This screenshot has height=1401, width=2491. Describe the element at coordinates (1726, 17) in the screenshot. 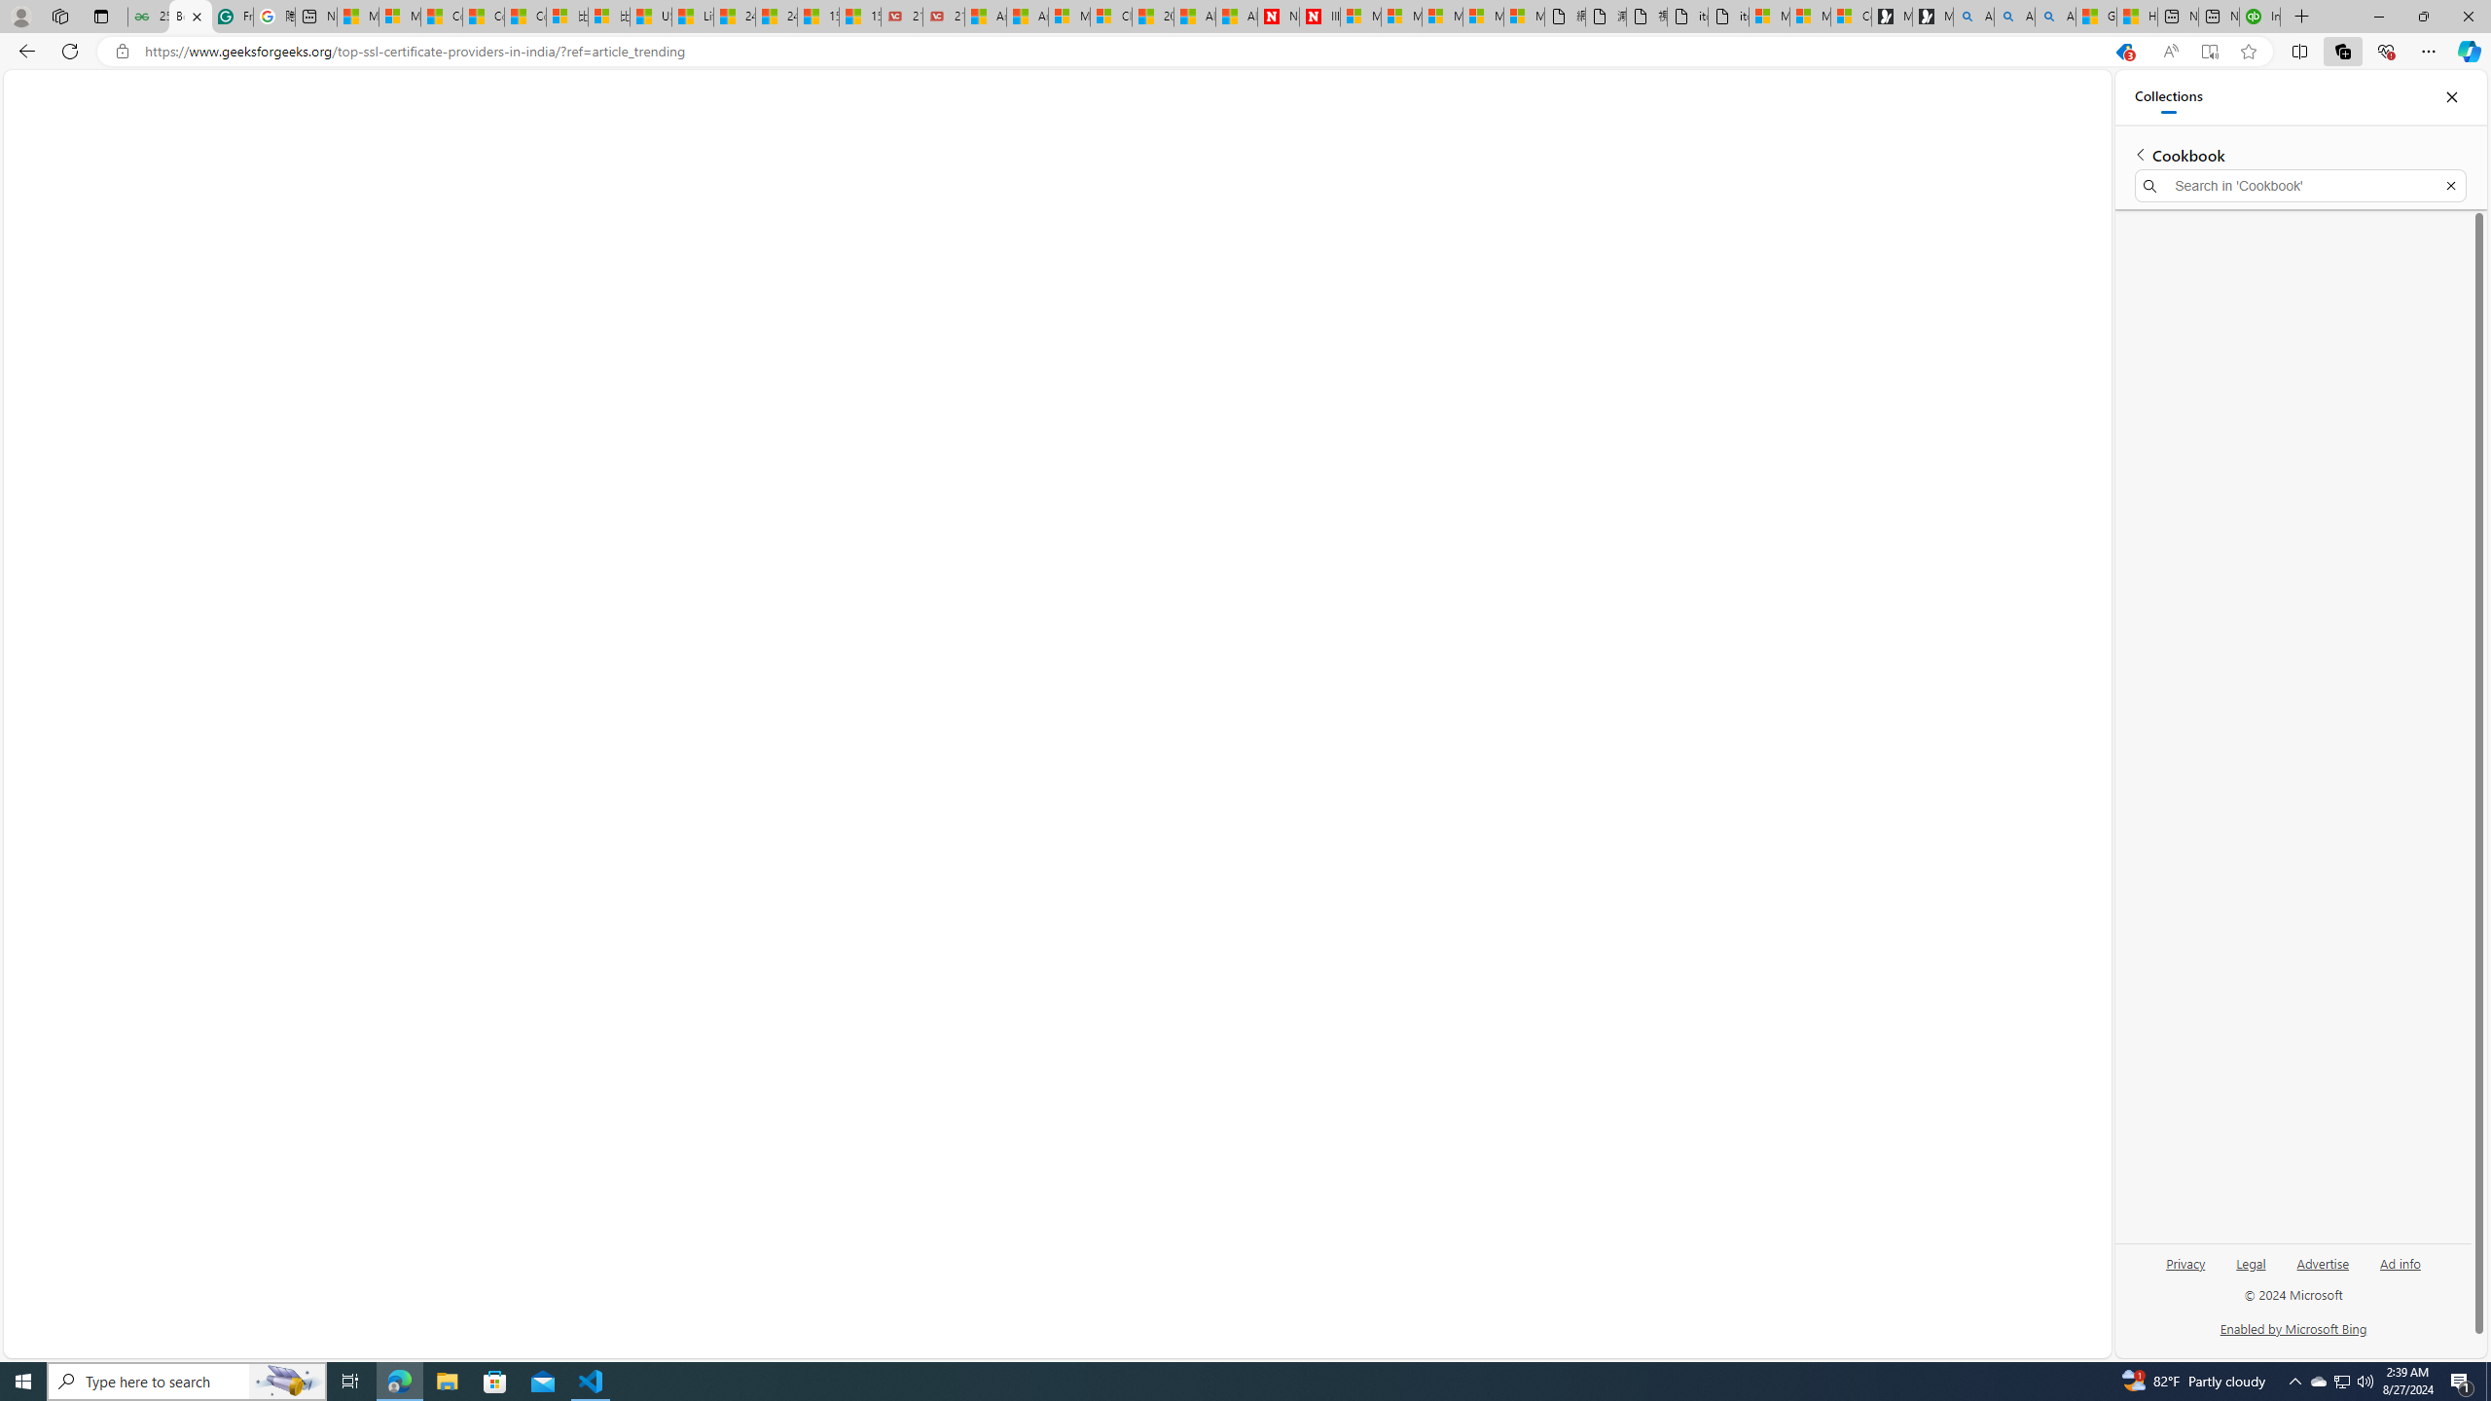

I see `itconcepthk.com/projector_solutions.mp4` at that location.